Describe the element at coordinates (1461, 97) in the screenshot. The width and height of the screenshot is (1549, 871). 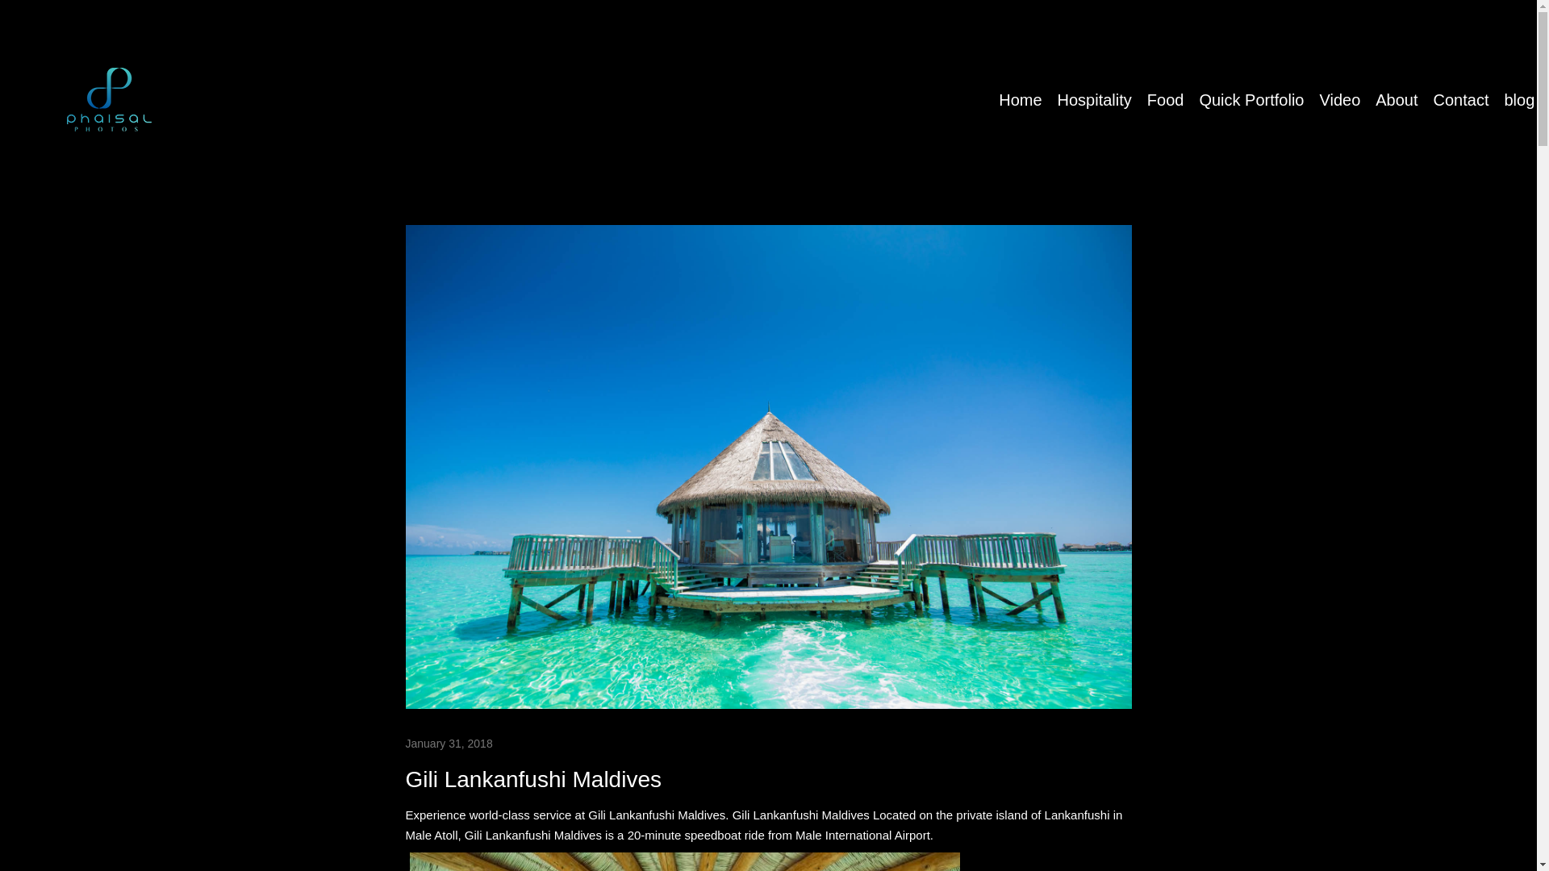
I see `Contact` at that location.